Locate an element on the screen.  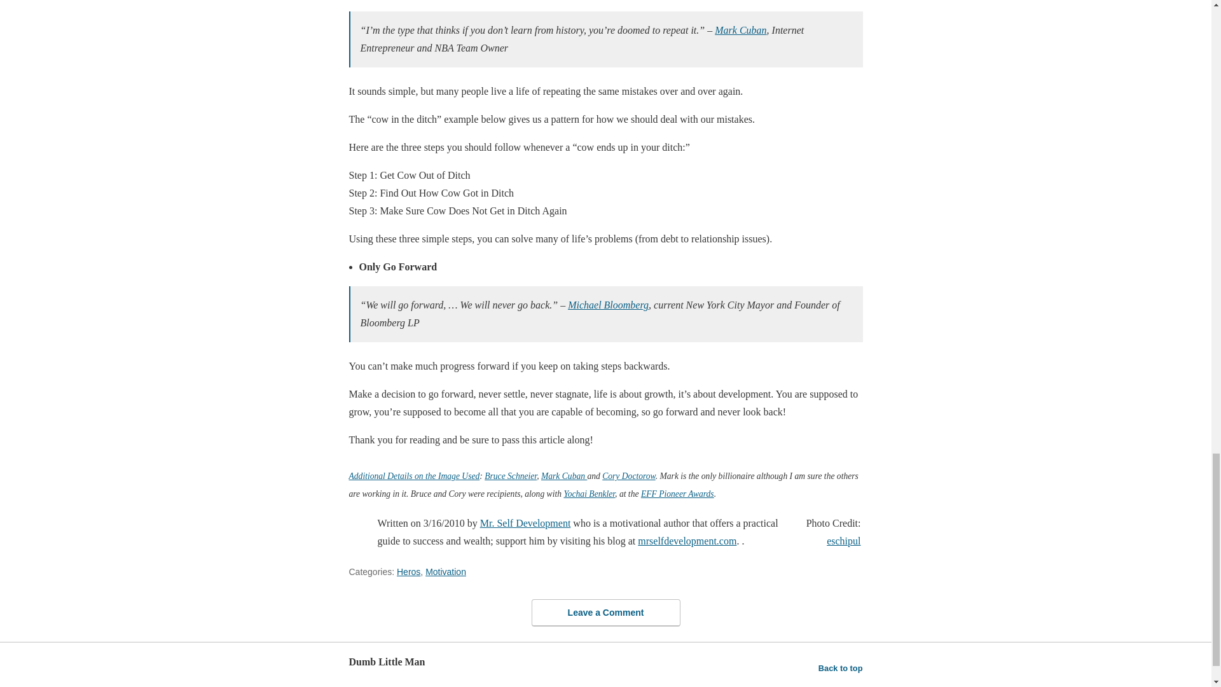
Yochai Benkler is located at coordinates (589, 494).